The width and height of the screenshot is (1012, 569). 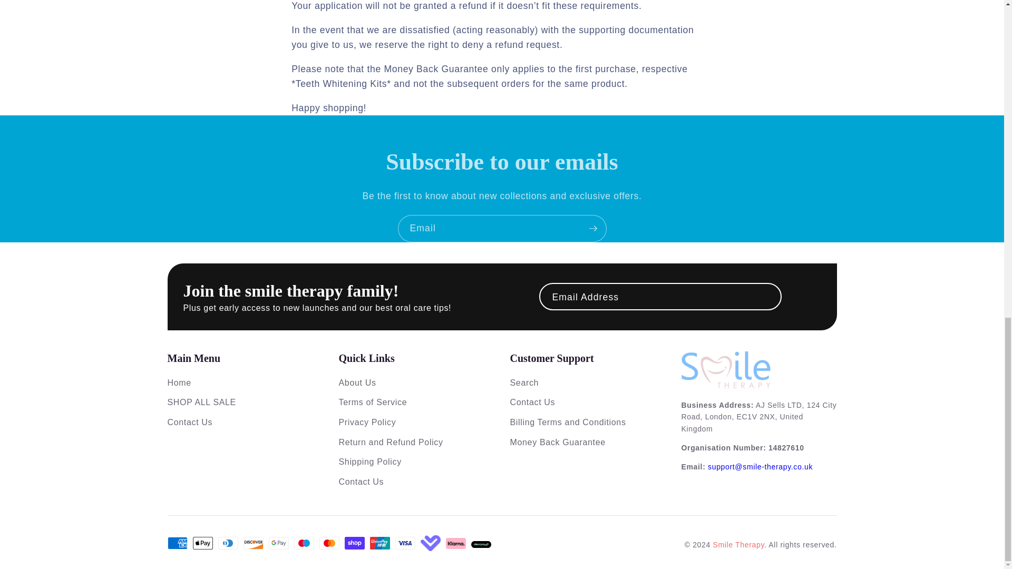 I want to click on Visa, so click(x=405, y=543).